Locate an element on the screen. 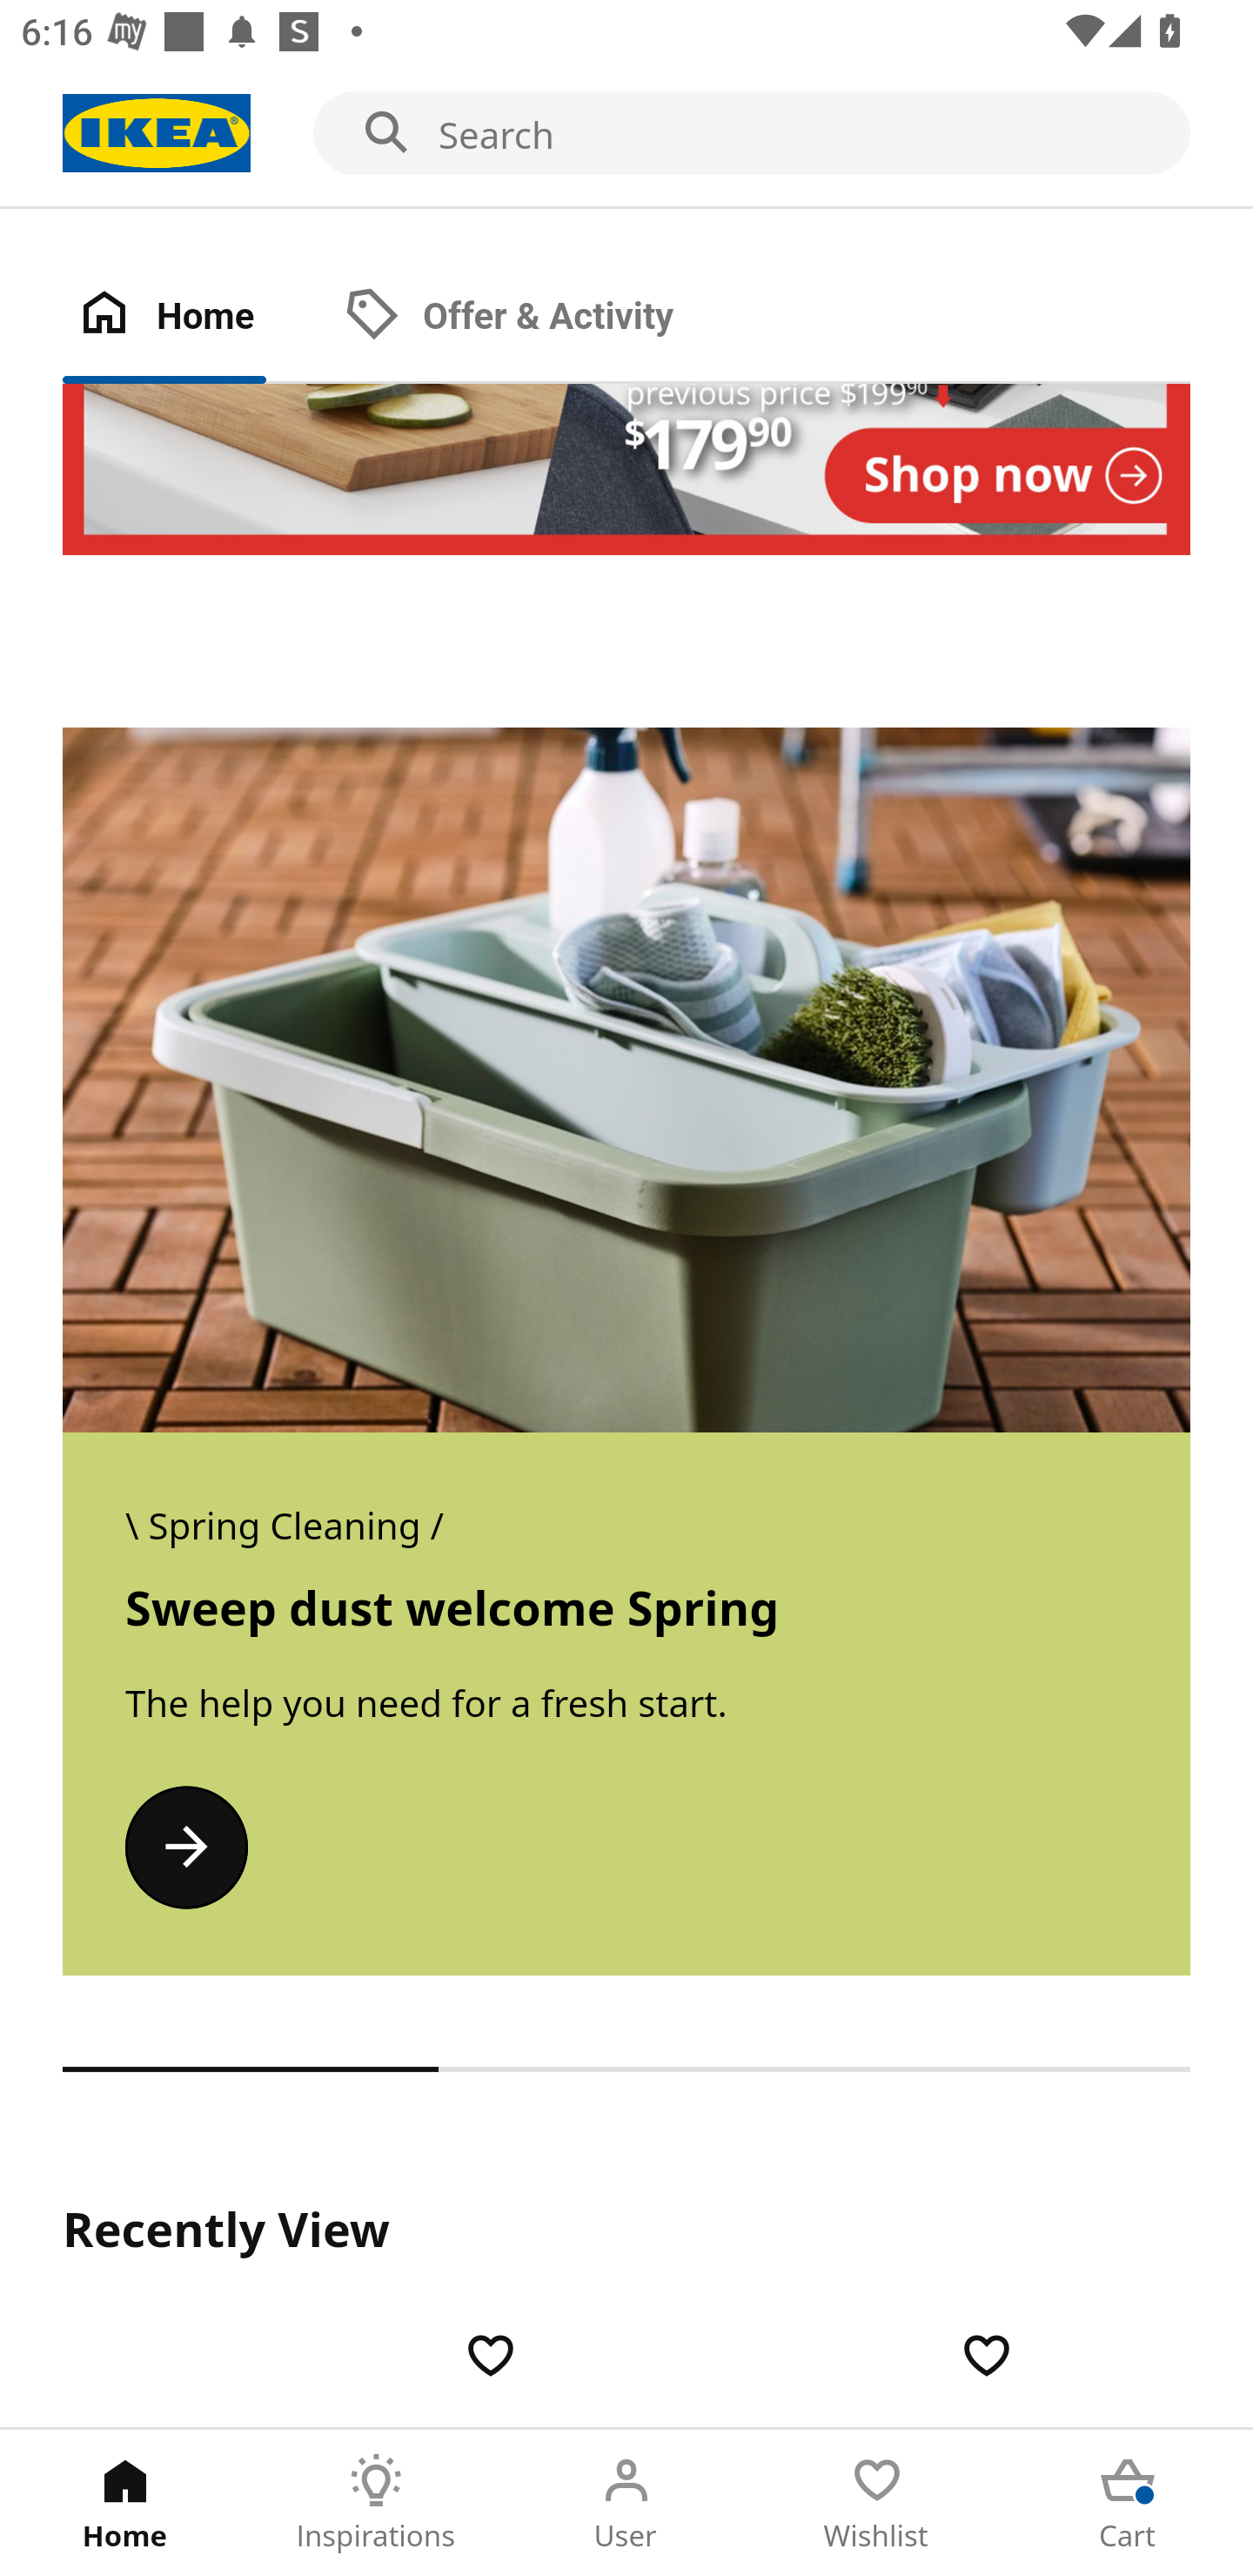 This screenshot has width=1253, height=2576. Inspirations
Tab 2 of 5 is located at coordinates (376, 2503).